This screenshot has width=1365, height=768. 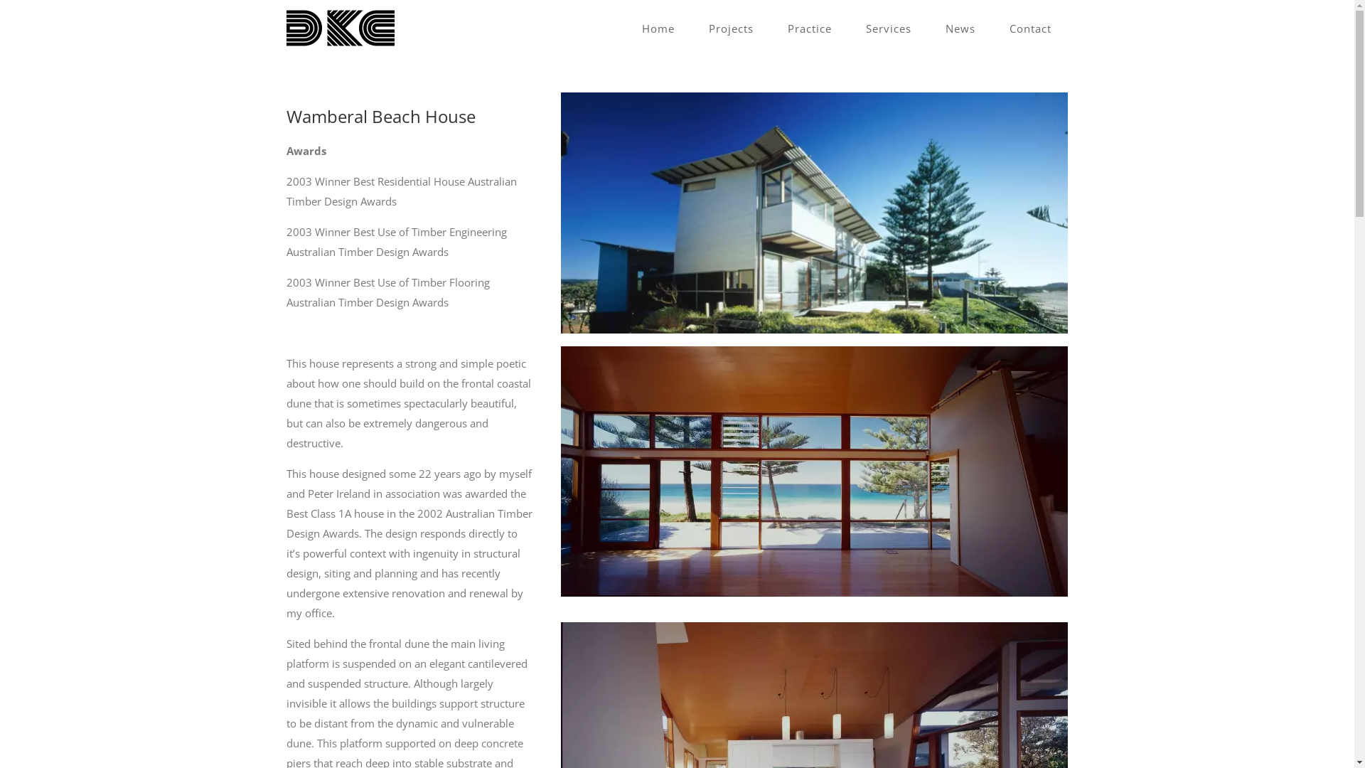 I want to click on Services, so click(x=889, y=28).